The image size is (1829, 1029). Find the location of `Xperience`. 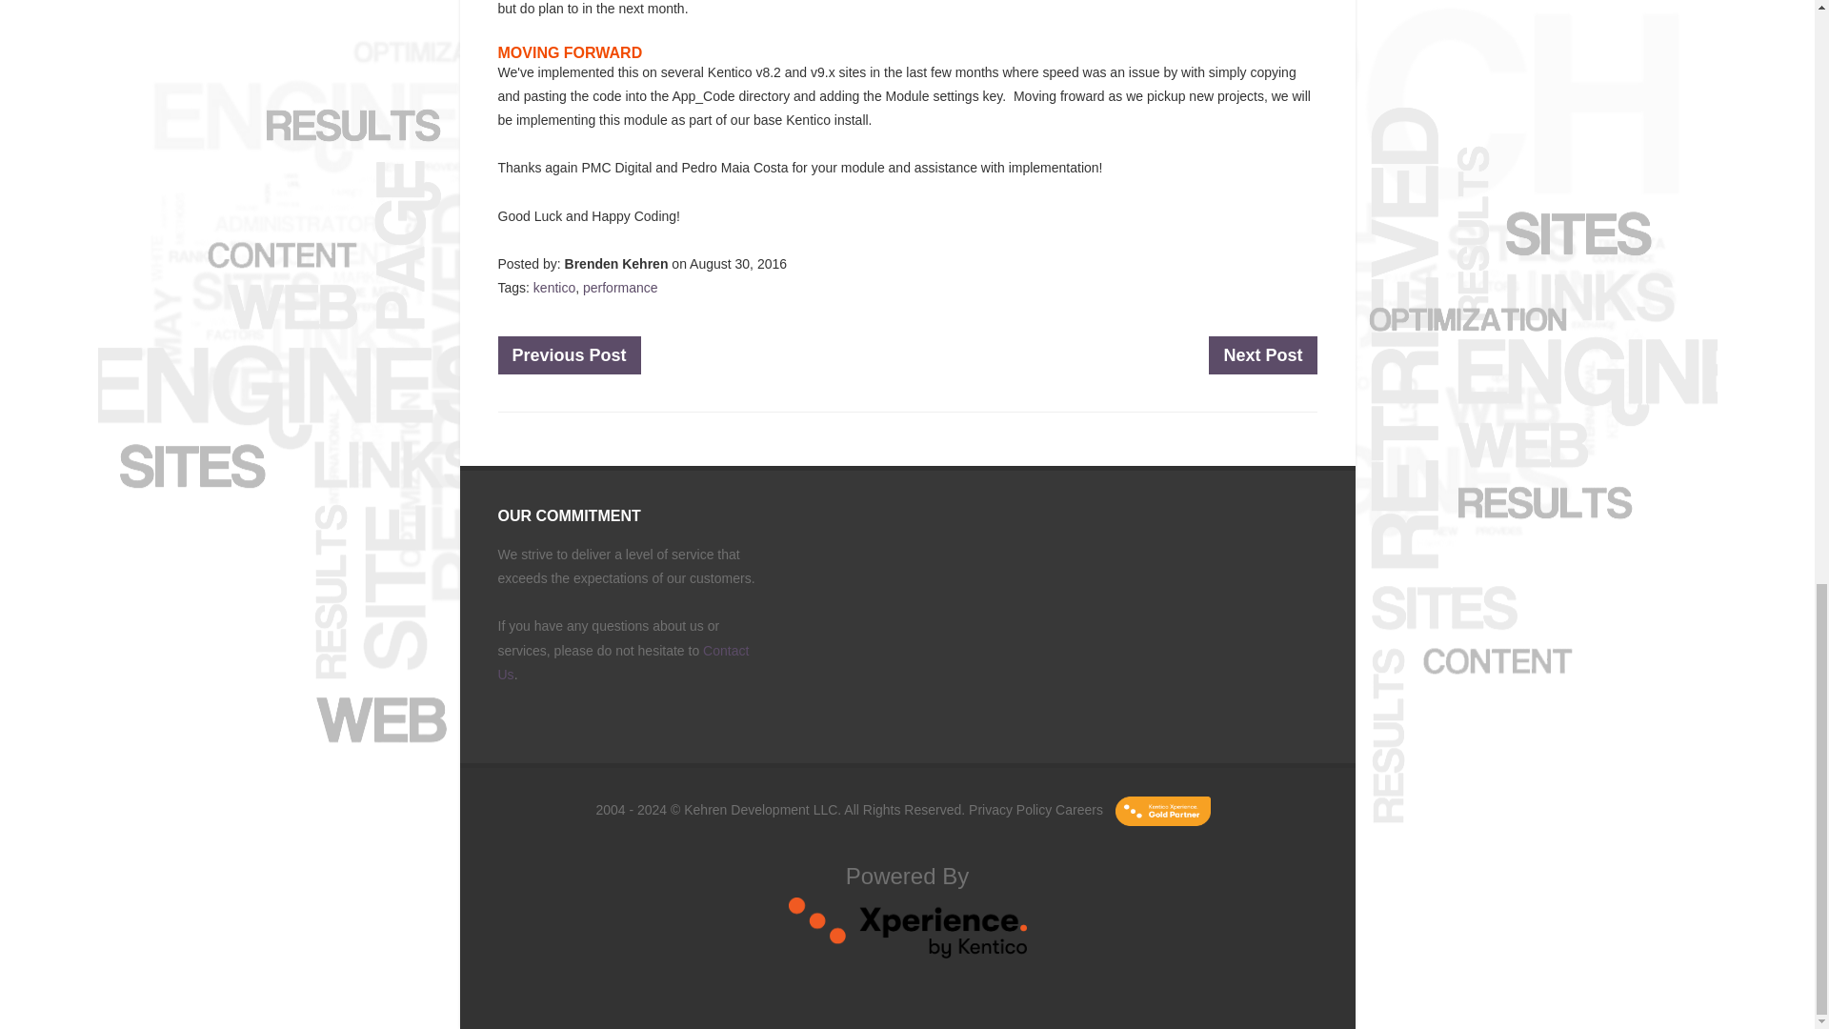

Xperience is located at coordinates (907, 953).